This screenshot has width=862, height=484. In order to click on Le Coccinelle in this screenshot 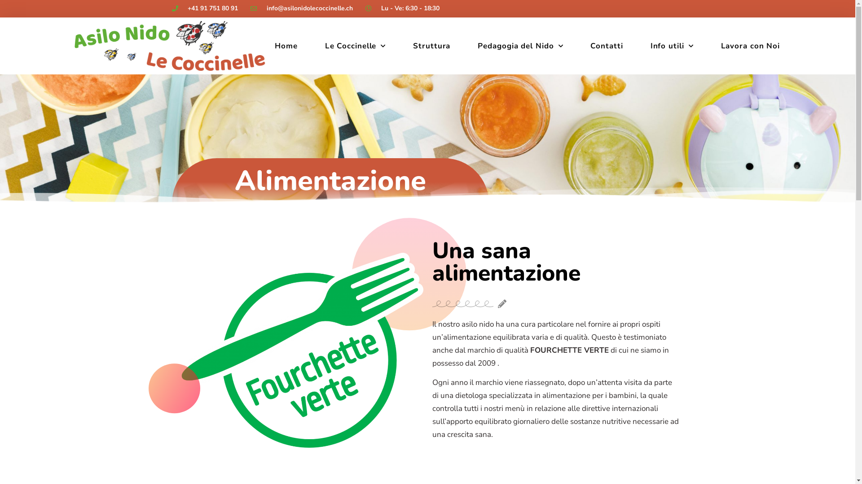, I will do `click(356, 46)`.